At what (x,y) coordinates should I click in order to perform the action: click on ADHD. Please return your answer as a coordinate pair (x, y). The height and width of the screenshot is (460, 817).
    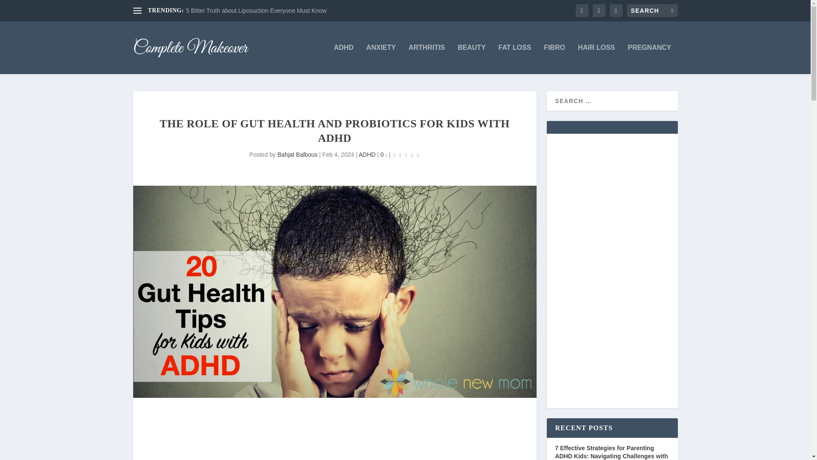
    Looking at the image, I should click on (344, 59).